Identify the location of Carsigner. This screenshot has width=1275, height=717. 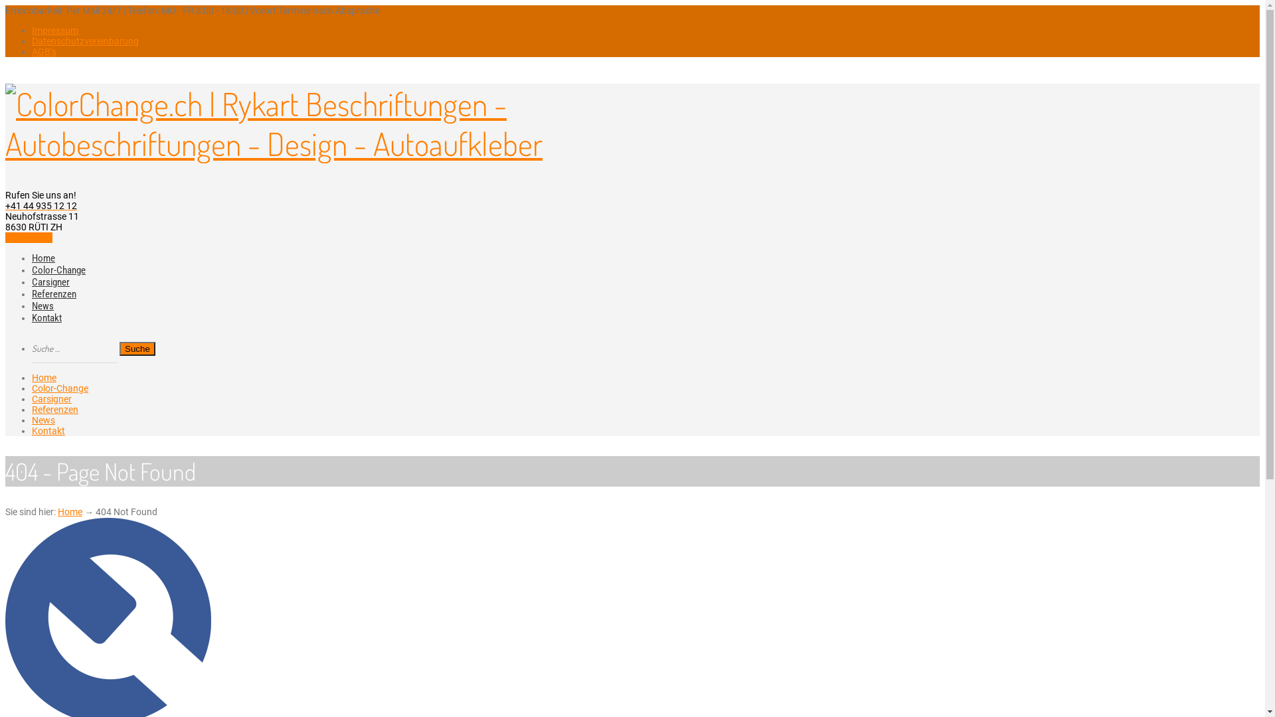
(52, 399).